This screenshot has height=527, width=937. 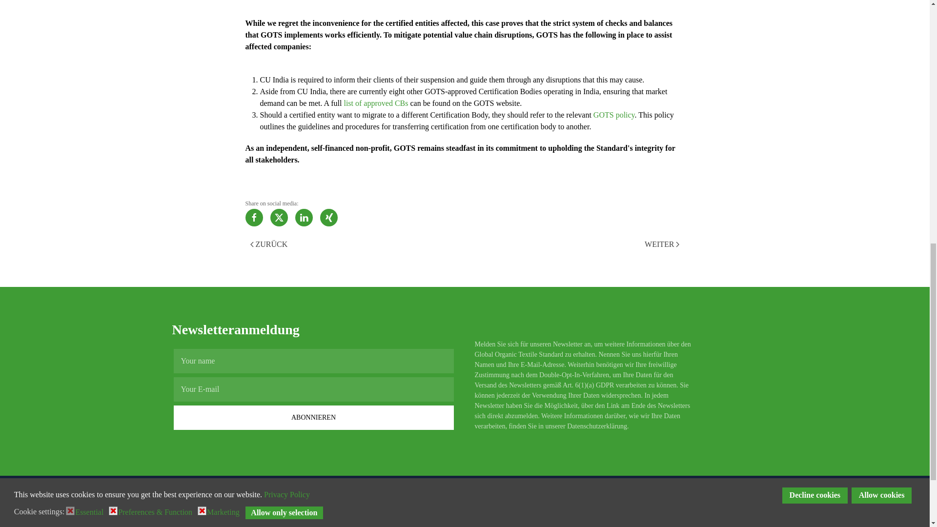 What do you see at coordinates (313, 418) in the screenshot?
I see `Abonnieren` at bounding box center [313, 418].